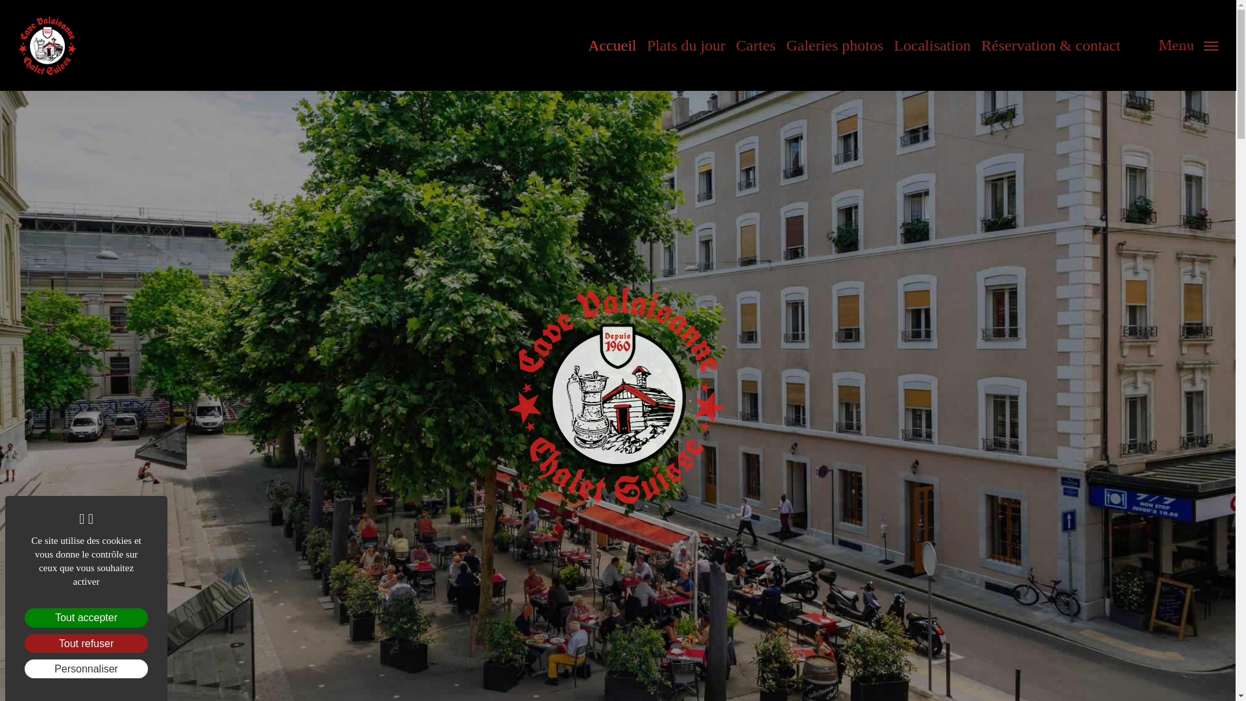 The width and height of the screenshot is (1246, 701). I want to click on Cartes, so click(755, 45).